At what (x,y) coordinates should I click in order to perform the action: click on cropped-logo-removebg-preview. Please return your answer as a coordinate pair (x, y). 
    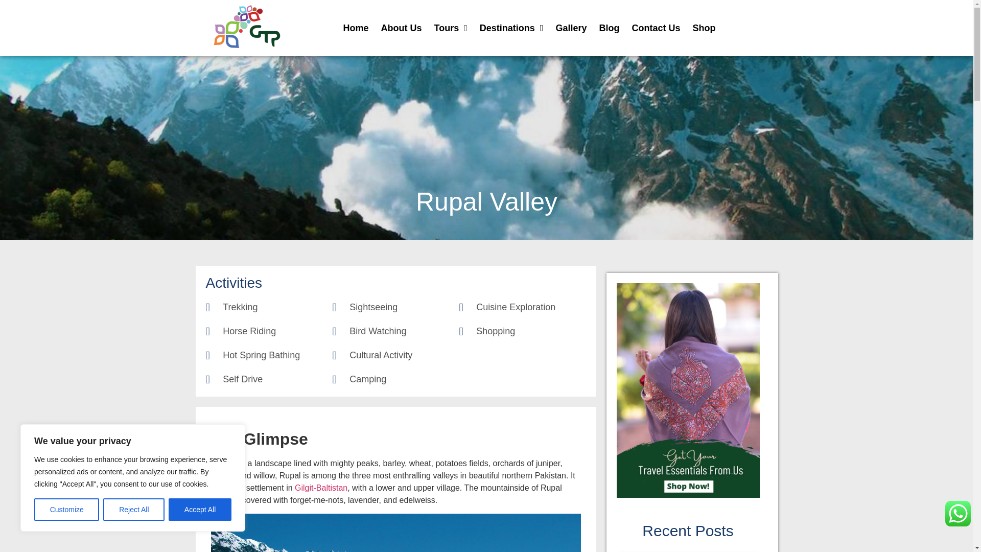
    Looking at the image, I should click on (246, 28).